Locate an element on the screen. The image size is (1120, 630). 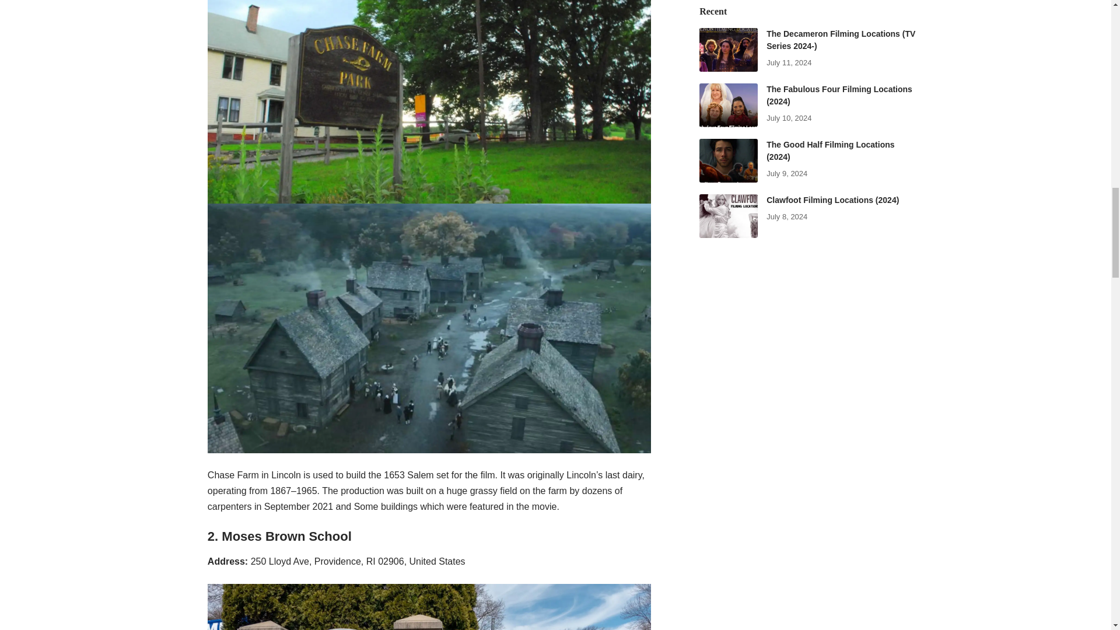
Hocus Pocus 2 Filming Locations 4 is located at coordinates (429, 607).